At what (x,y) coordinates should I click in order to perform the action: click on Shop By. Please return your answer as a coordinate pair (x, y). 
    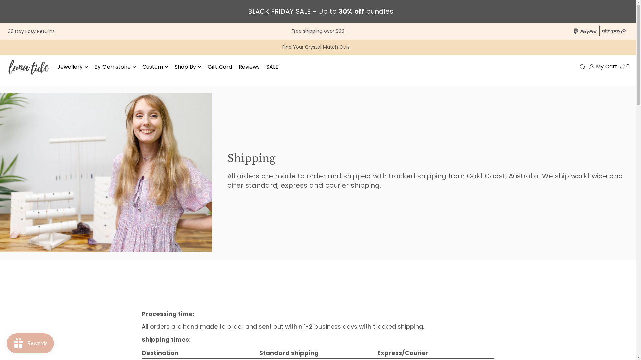
    Looking at the image, I should click on (188, 67).